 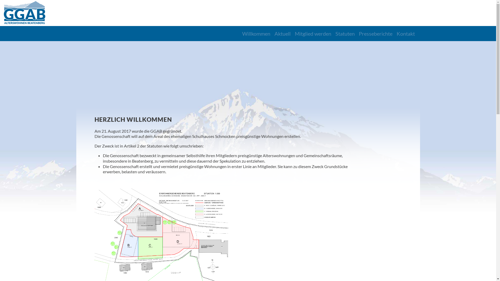 I want to click on Aktuell, so click(x=283, y=34).